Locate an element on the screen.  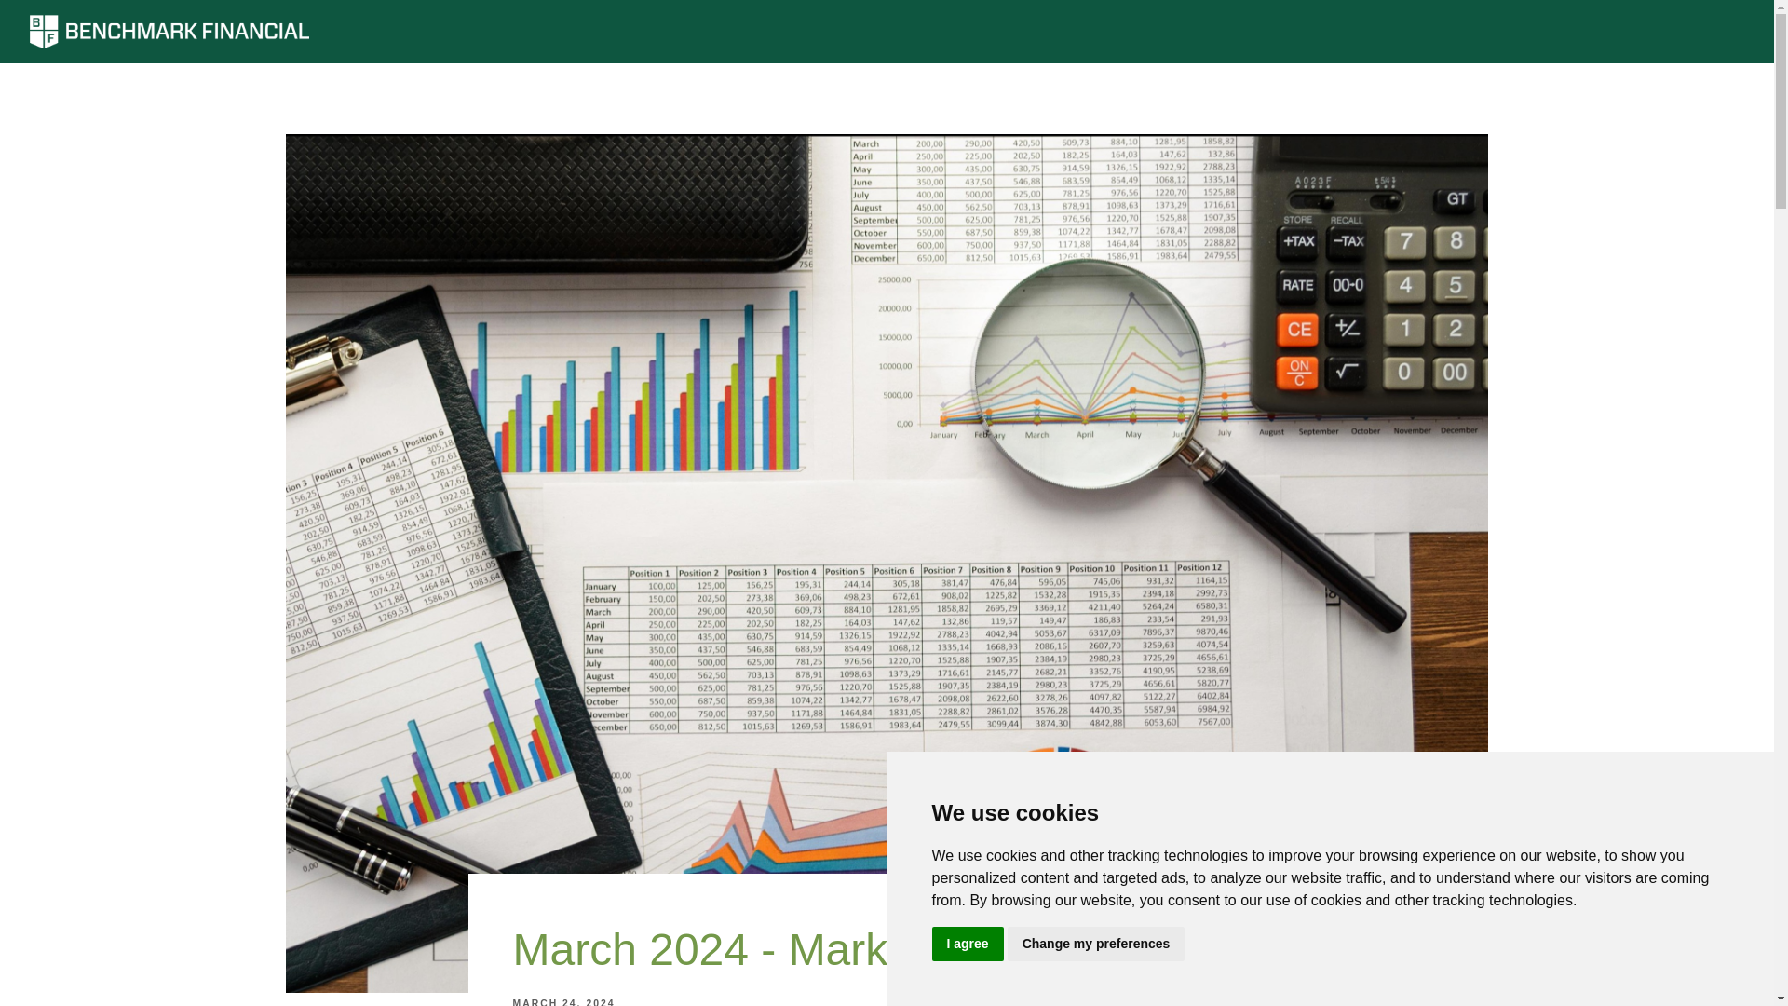
I agree is located at coordinates (967, 944).